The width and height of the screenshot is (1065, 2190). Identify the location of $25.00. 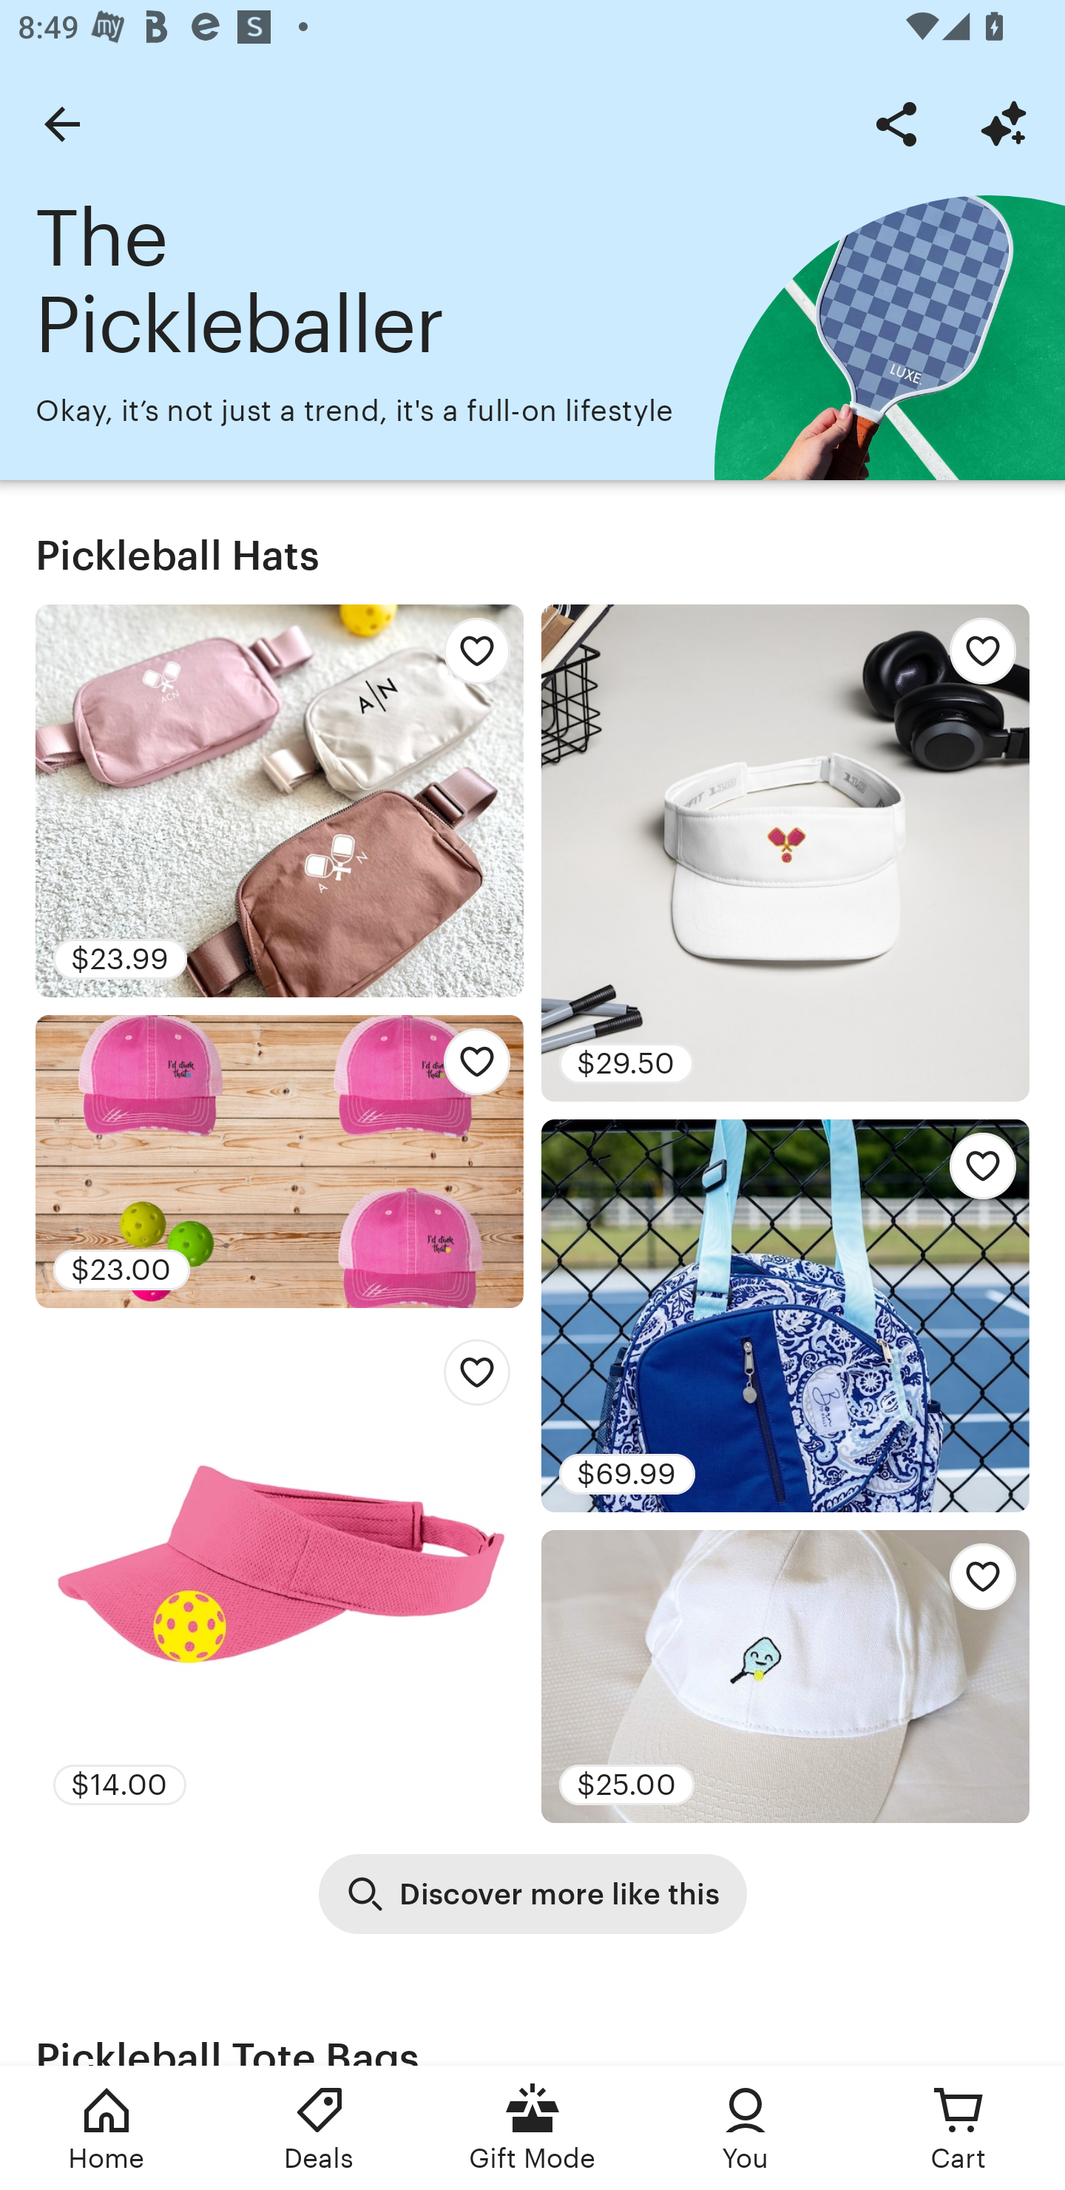
(785, 1677).